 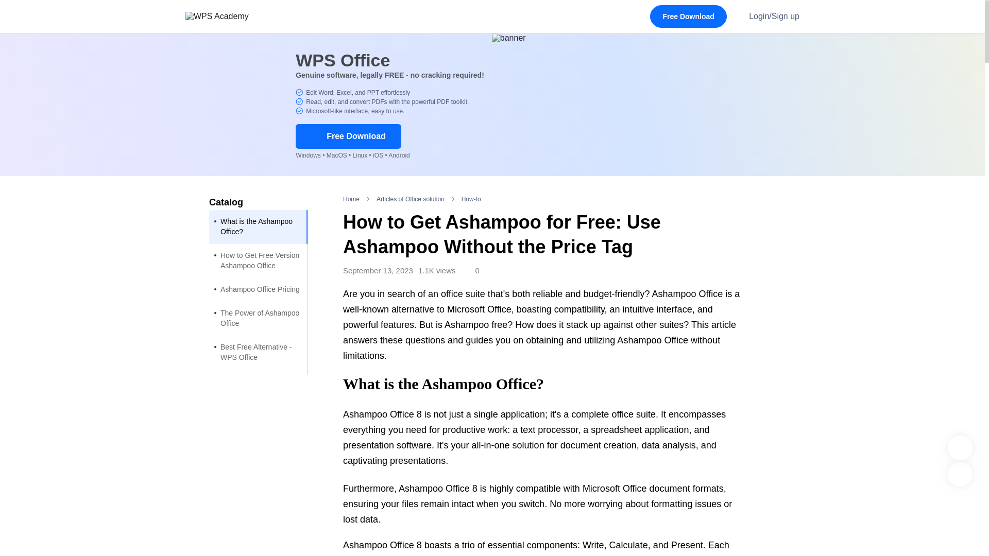 I want to click on How to Get Free Version Ashampoo Office, so click(x=258, y=261).